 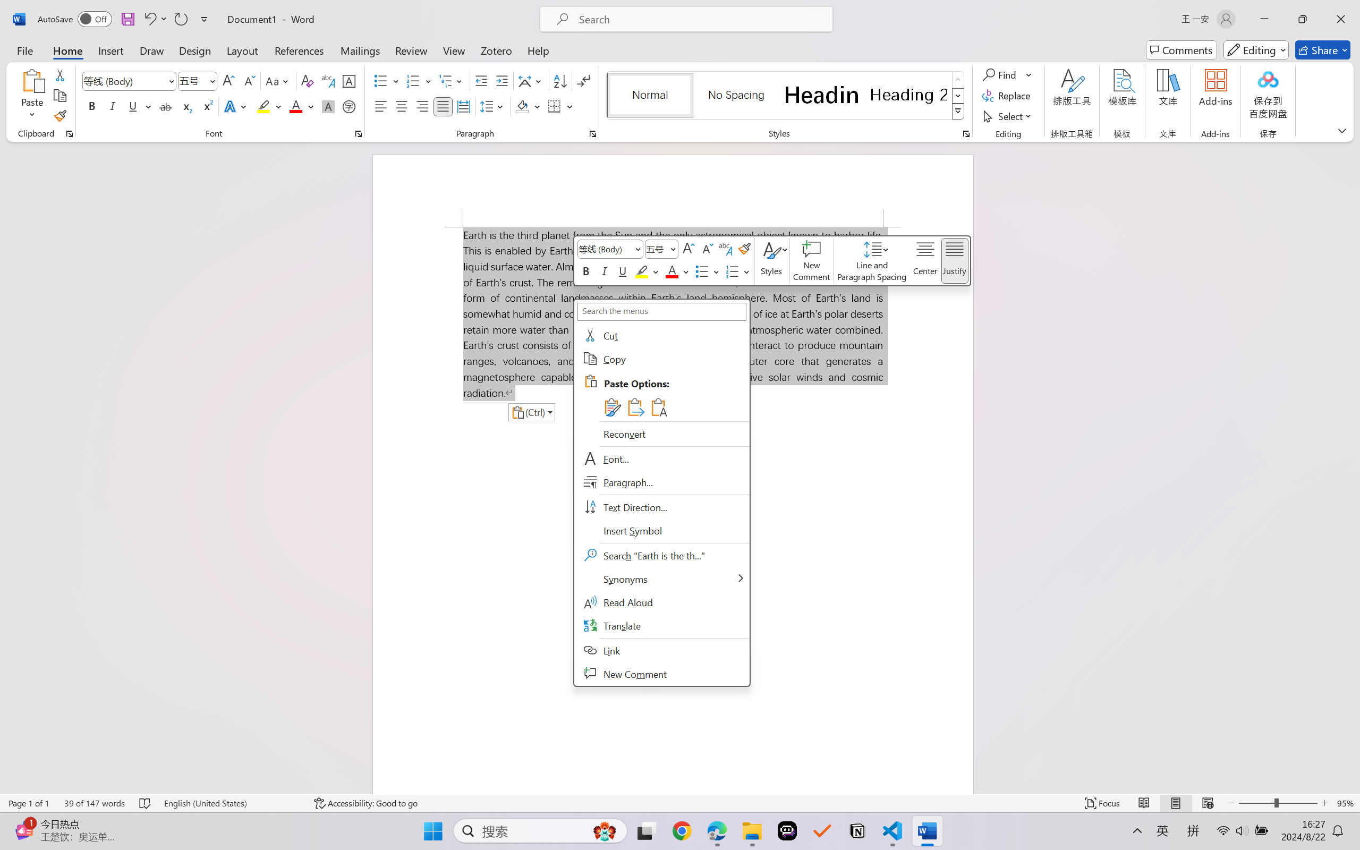 What do you see at coordinates (661, 556) in the screenshot?
I see `Search "Earth is the th..."` at bounding box center [661, 556].